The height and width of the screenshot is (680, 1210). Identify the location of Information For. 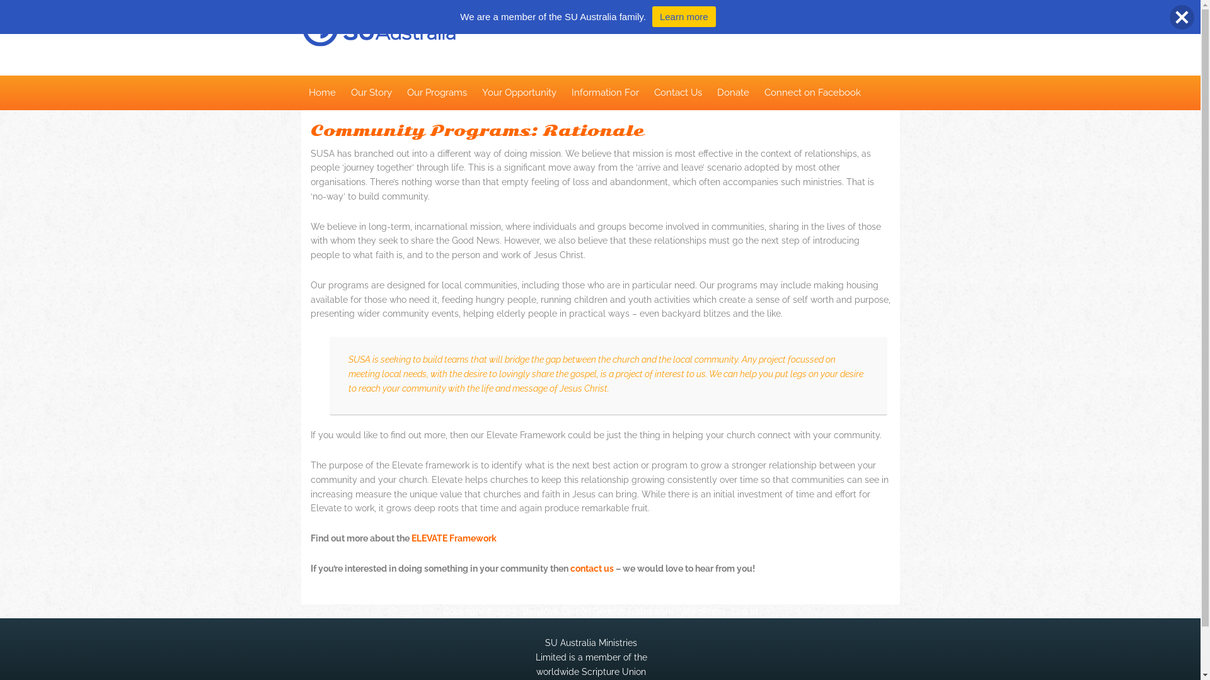
(605, 93).